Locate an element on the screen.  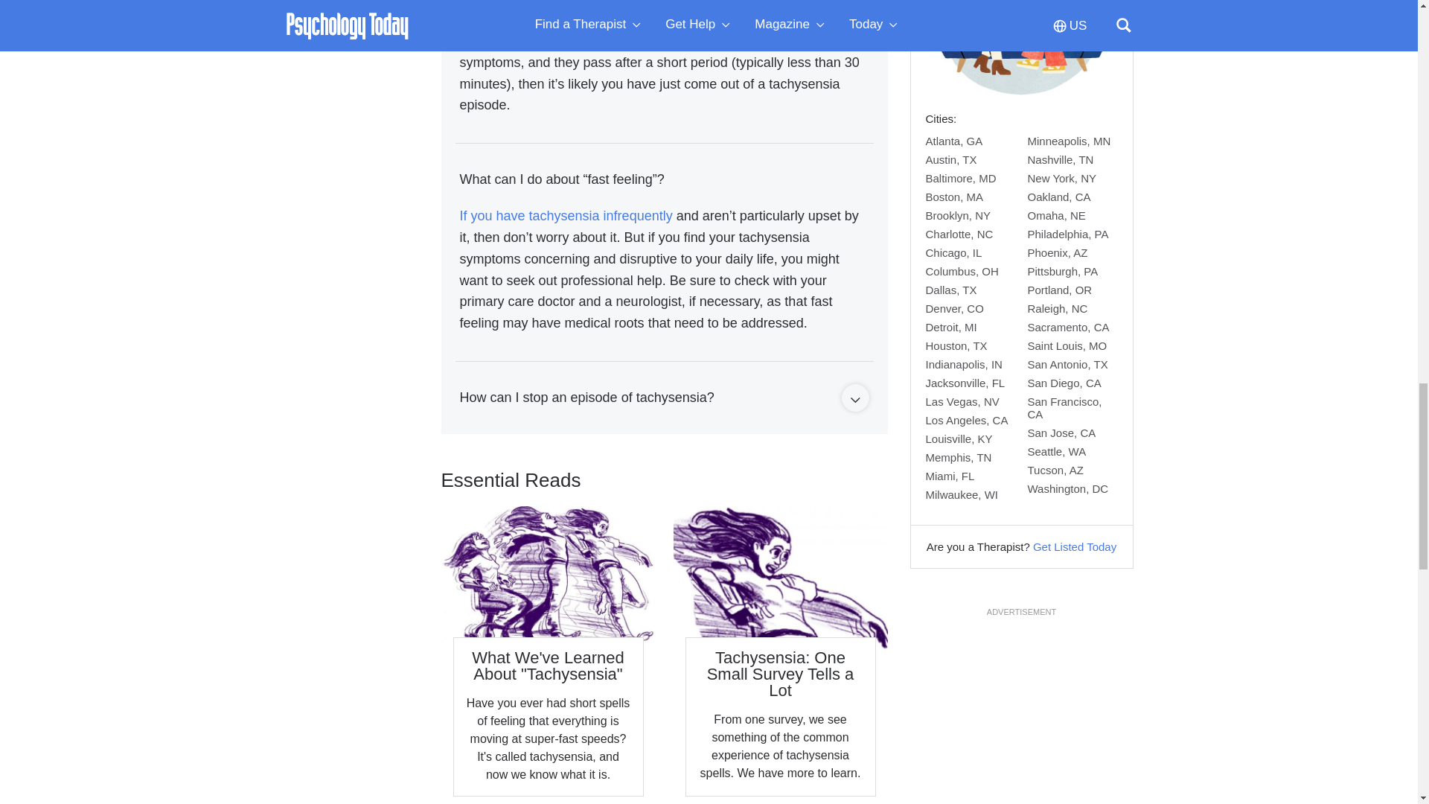
Created with Sketch. is located at coordinates (854, 401).